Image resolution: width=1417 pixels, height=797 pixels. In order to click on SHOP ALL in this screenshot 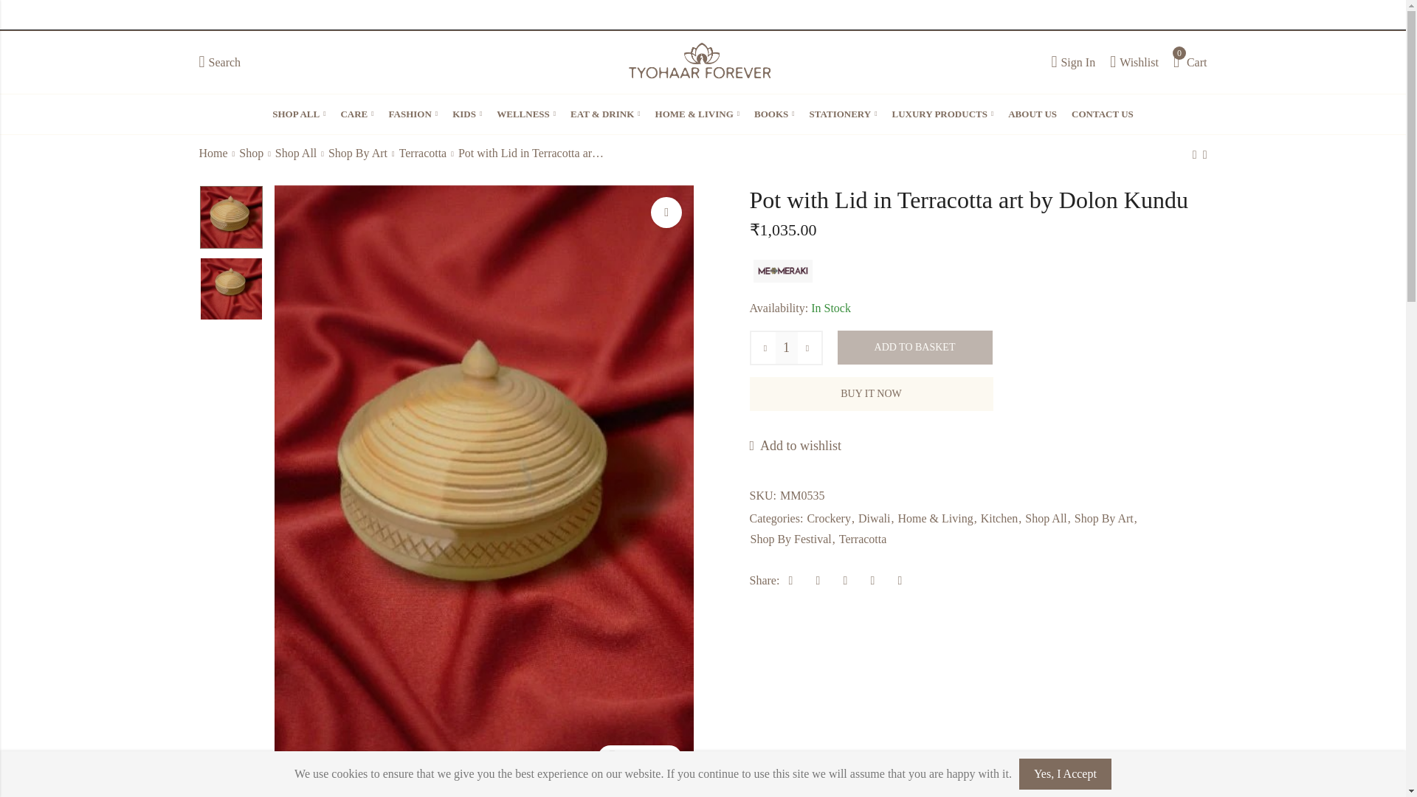, I will do `click(782, 270)`.